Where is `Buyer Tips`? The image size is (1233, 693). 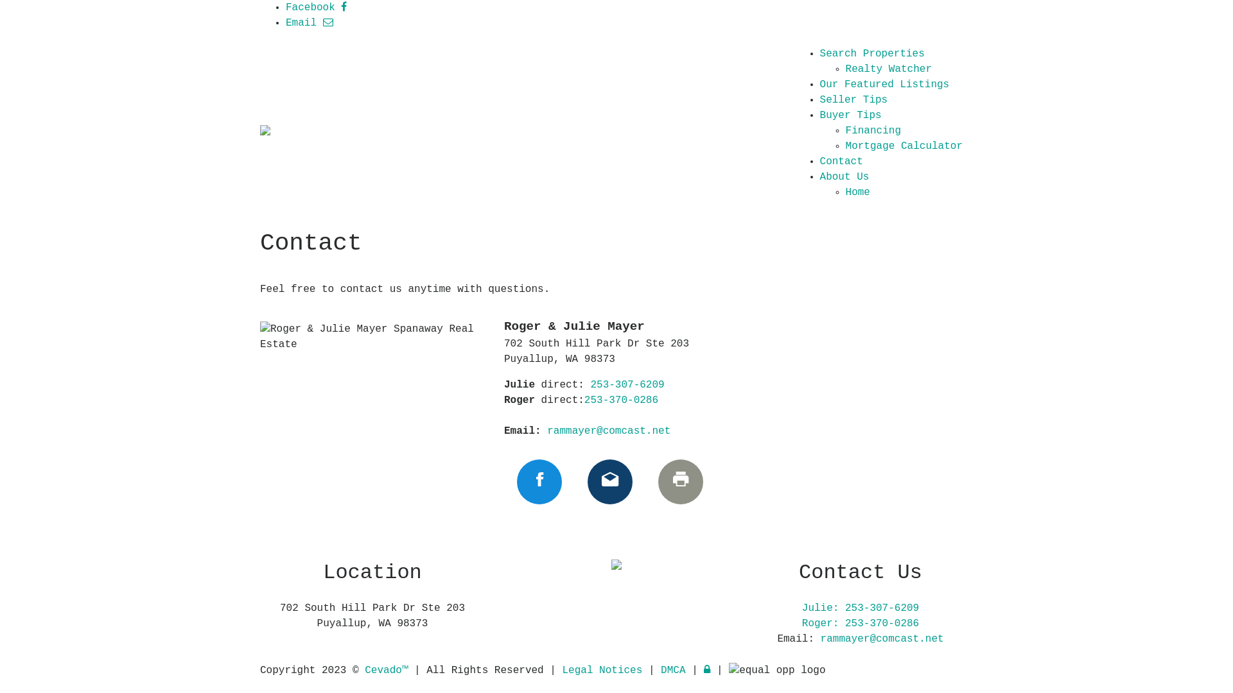
Buyer Tips is located at coordinates (851, 116).